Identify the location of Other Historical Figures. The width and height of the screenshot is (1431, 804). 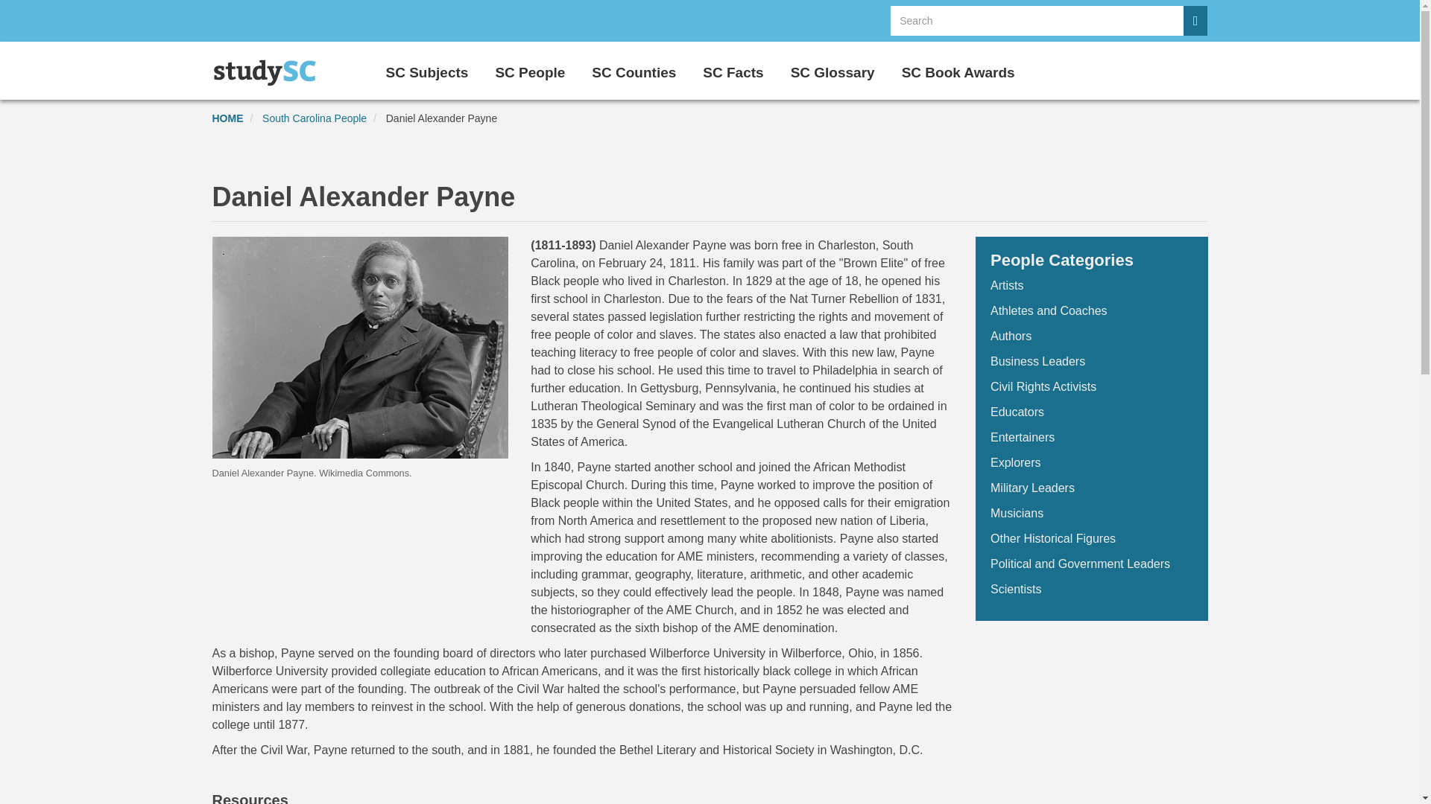
(1052, 538).